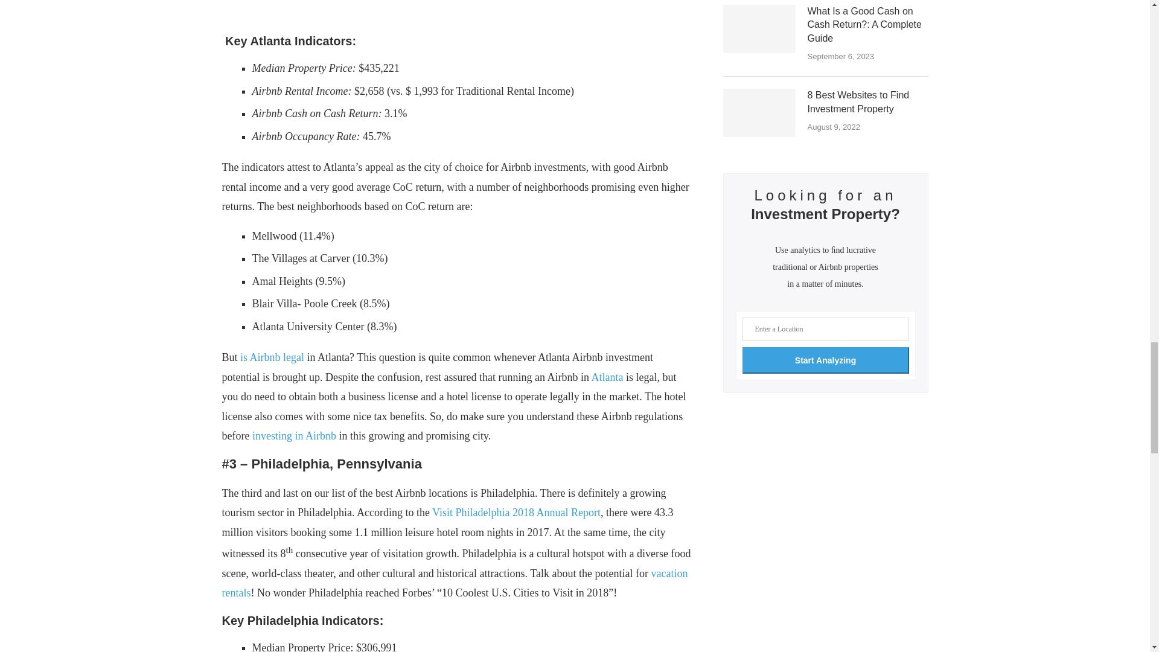  Describe the element at coordinates (272, 357) in the screenshot. I see `is Airbnb legal` at that location.